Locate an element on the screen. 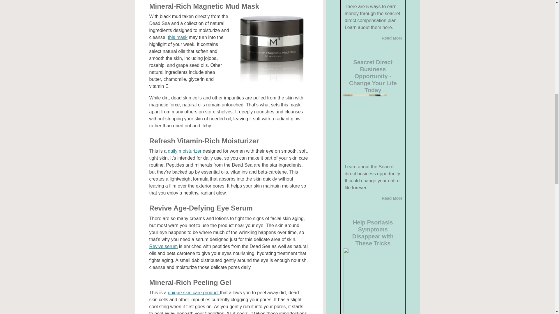 This screenshot has height=314, width=559. Seacret Direct Business Opportunity - Change Your Life Today is located at coordinates (373, 76).